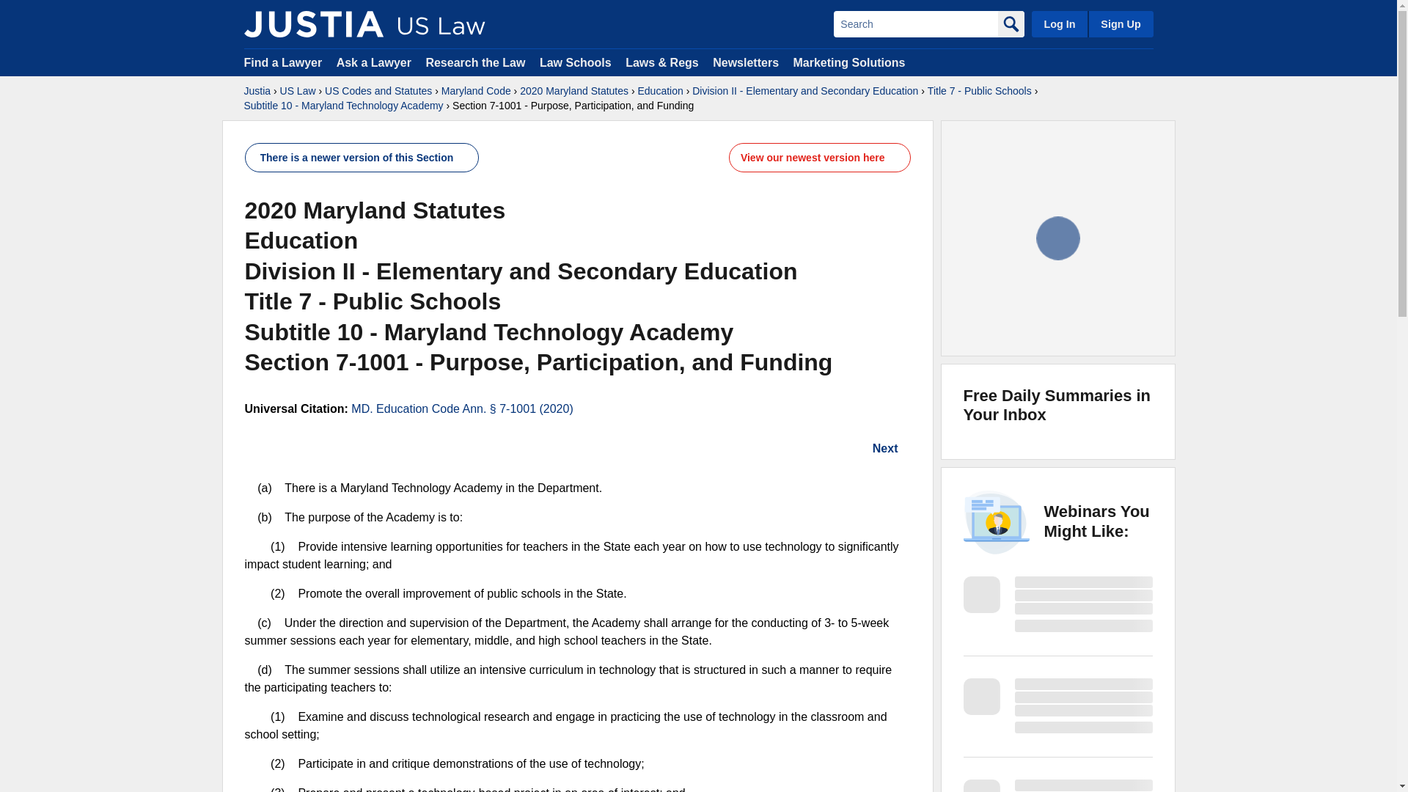 This screenshot has width=1408, height=792. Describe the element at coordinates (378, 91) in the screenshot. I see `US Codes and Statutes` at that location.